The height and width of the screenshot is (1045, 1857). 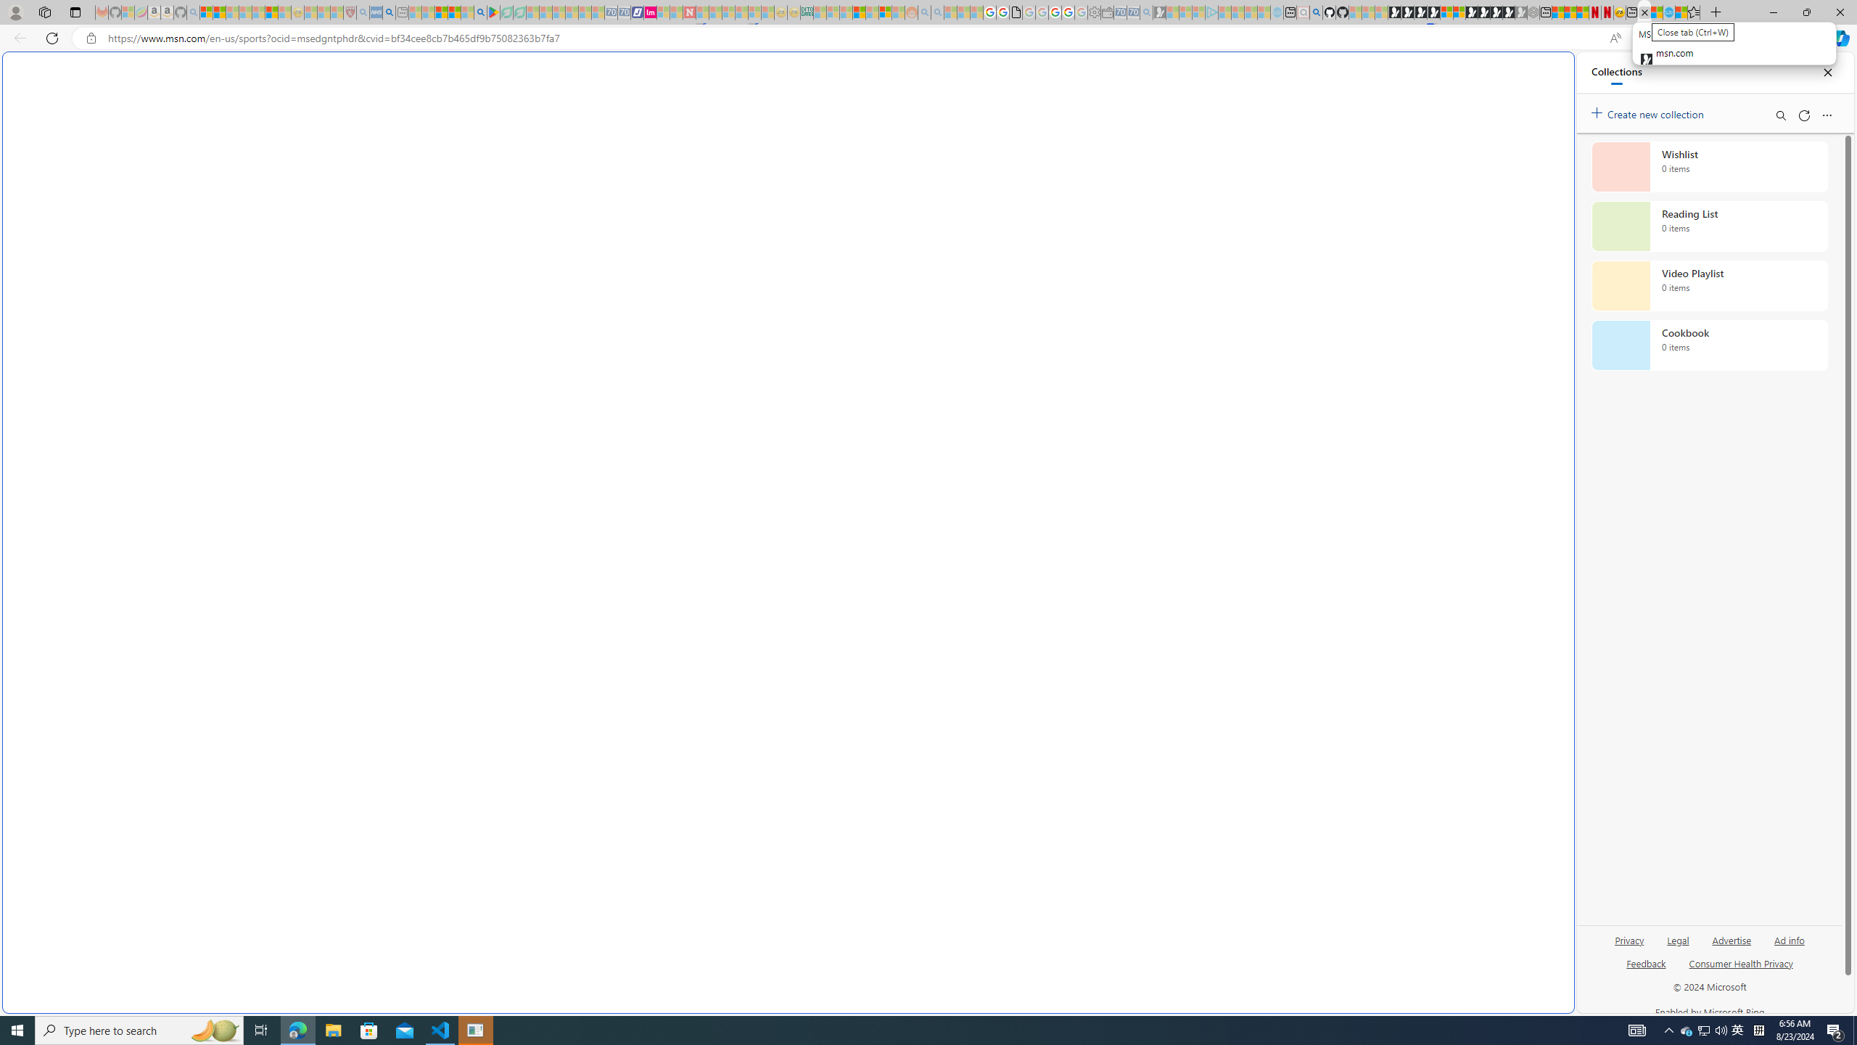 What do you see at coordinates (1541, 73) in the screenshot?
I see `Close split screen` at bounding box center [1541, 73].